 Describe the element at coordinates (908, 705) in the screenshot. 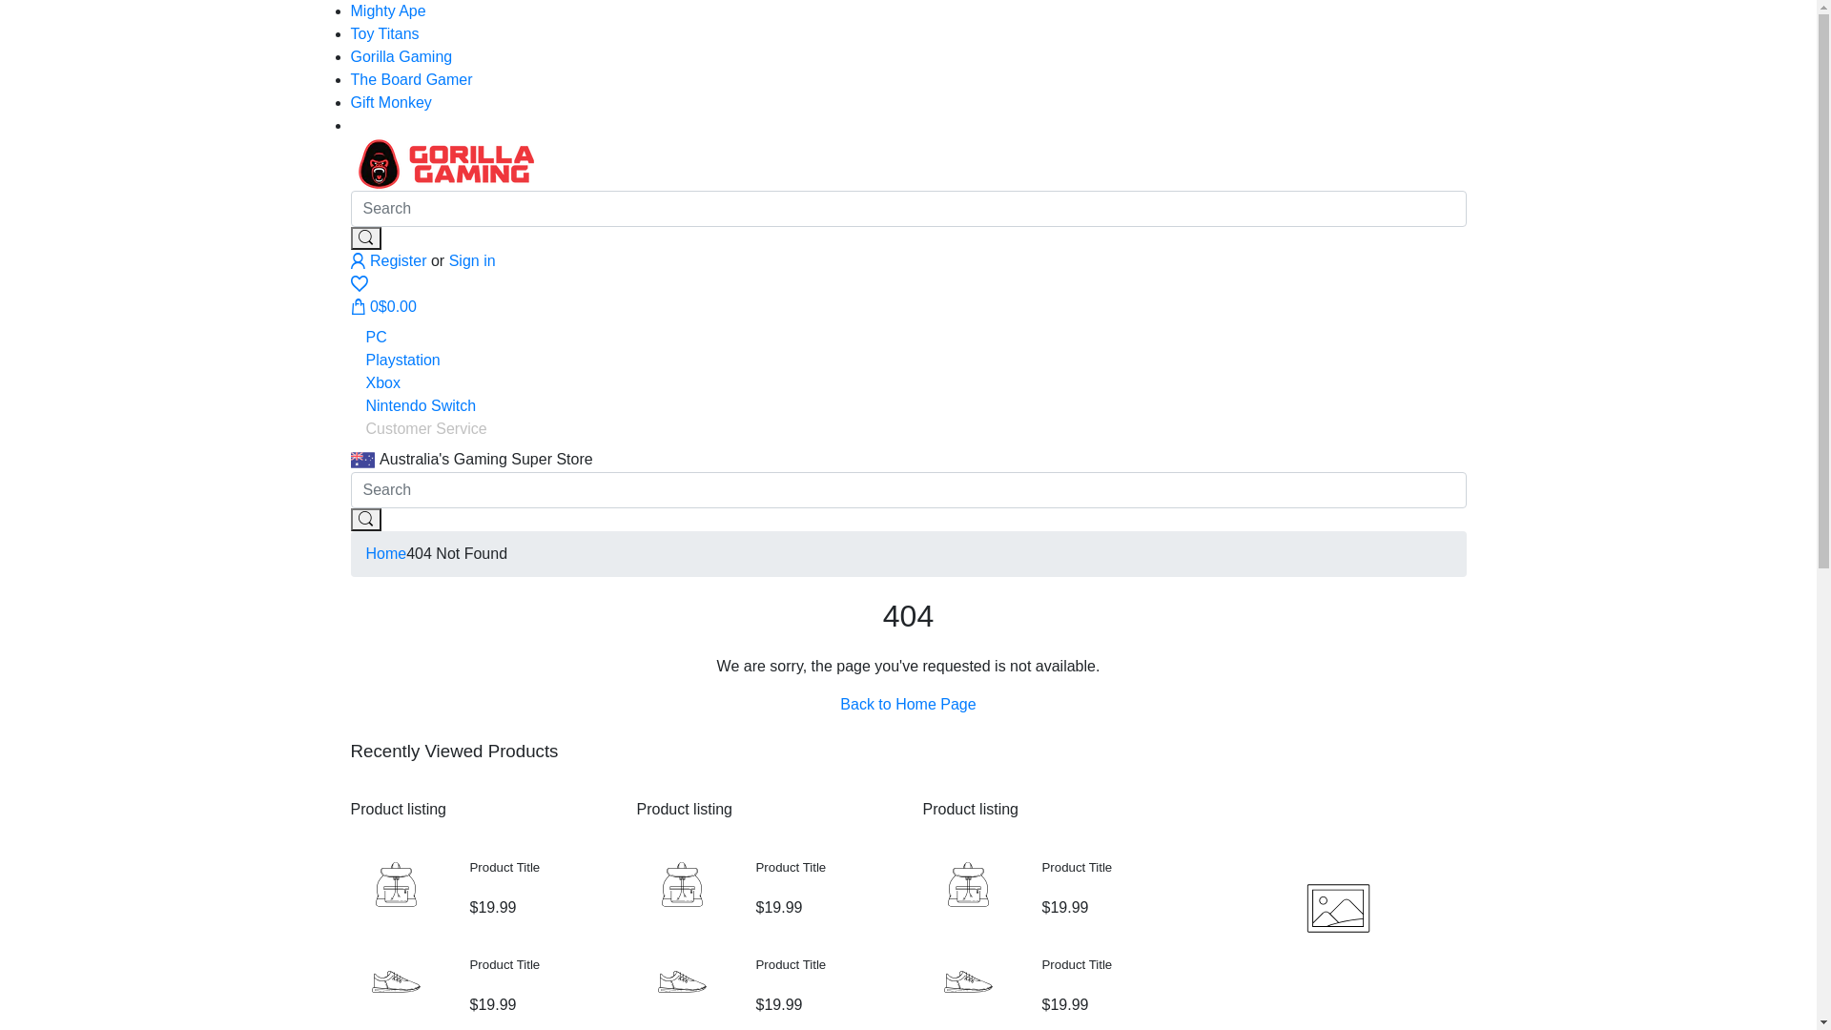

I see `Back to Home Page` at that location.